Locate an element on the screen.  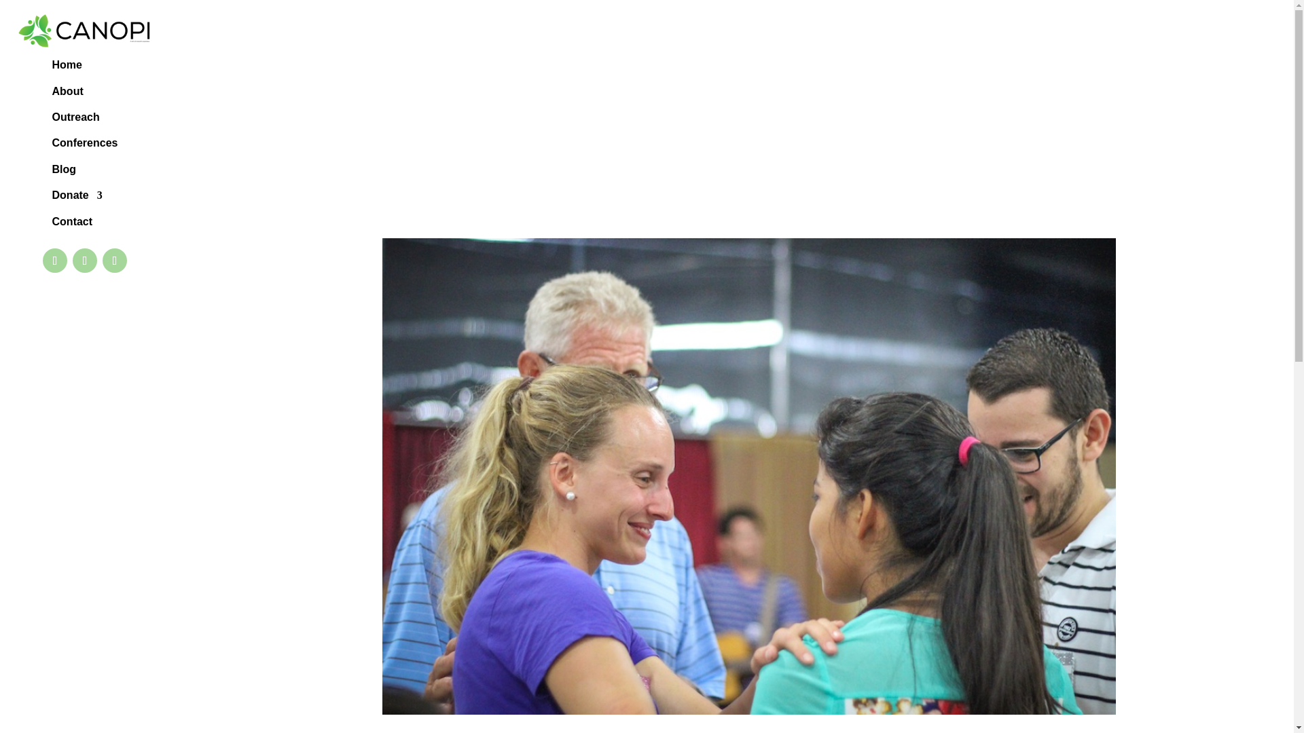
Conferences is located at coordinates (85, 145).